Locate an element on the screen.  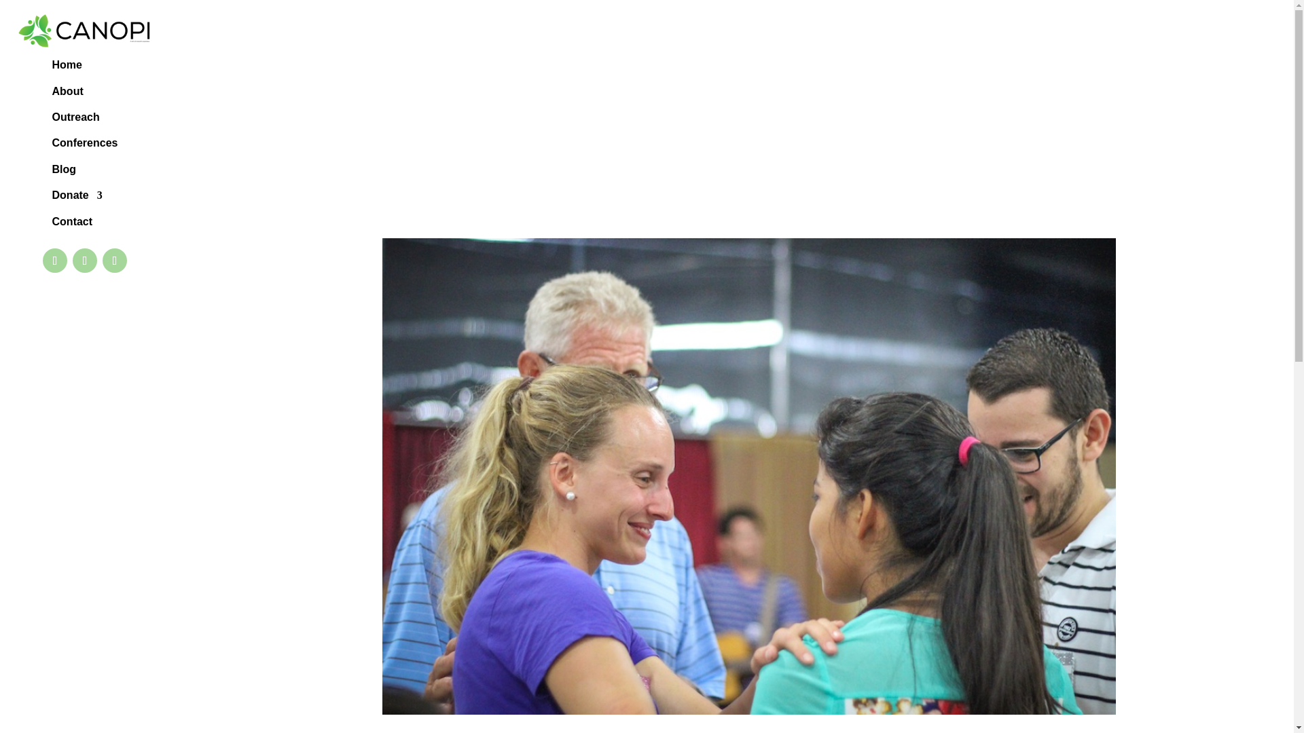
Conferences is located at coordinates (85, 145).